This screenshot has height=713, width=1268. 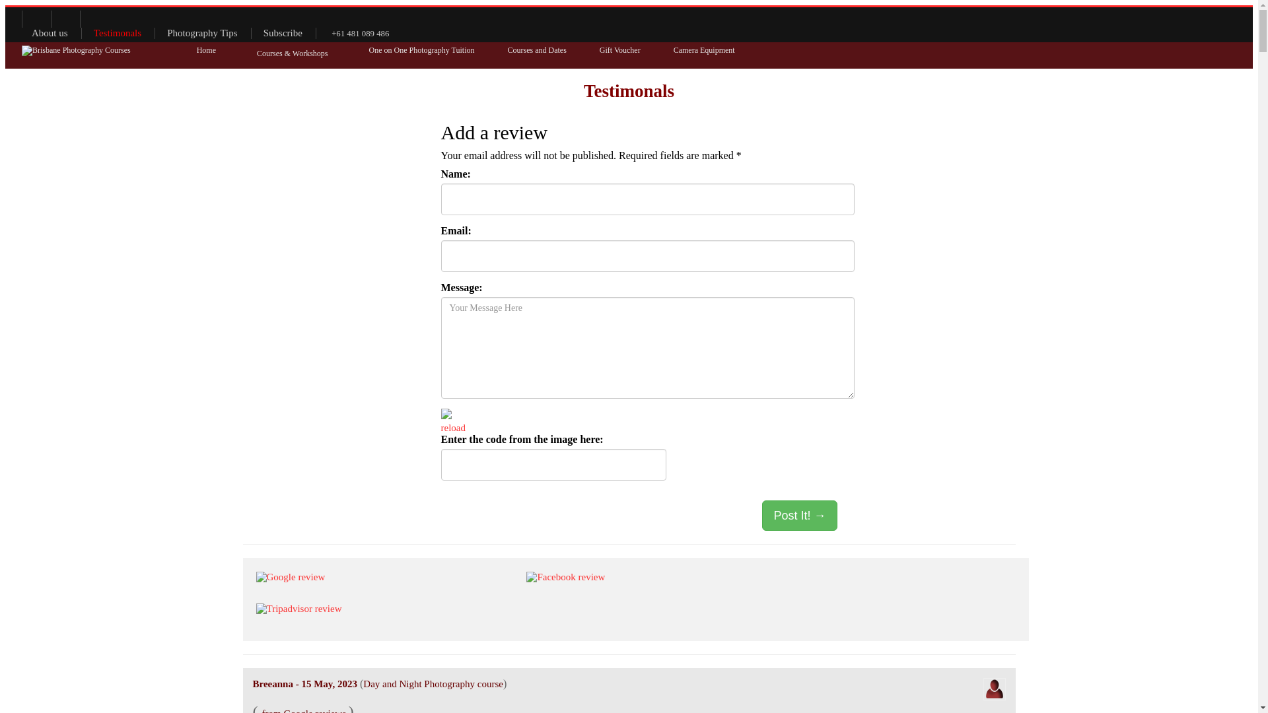 I want to click on Facebook, so click(x=7, y=19).